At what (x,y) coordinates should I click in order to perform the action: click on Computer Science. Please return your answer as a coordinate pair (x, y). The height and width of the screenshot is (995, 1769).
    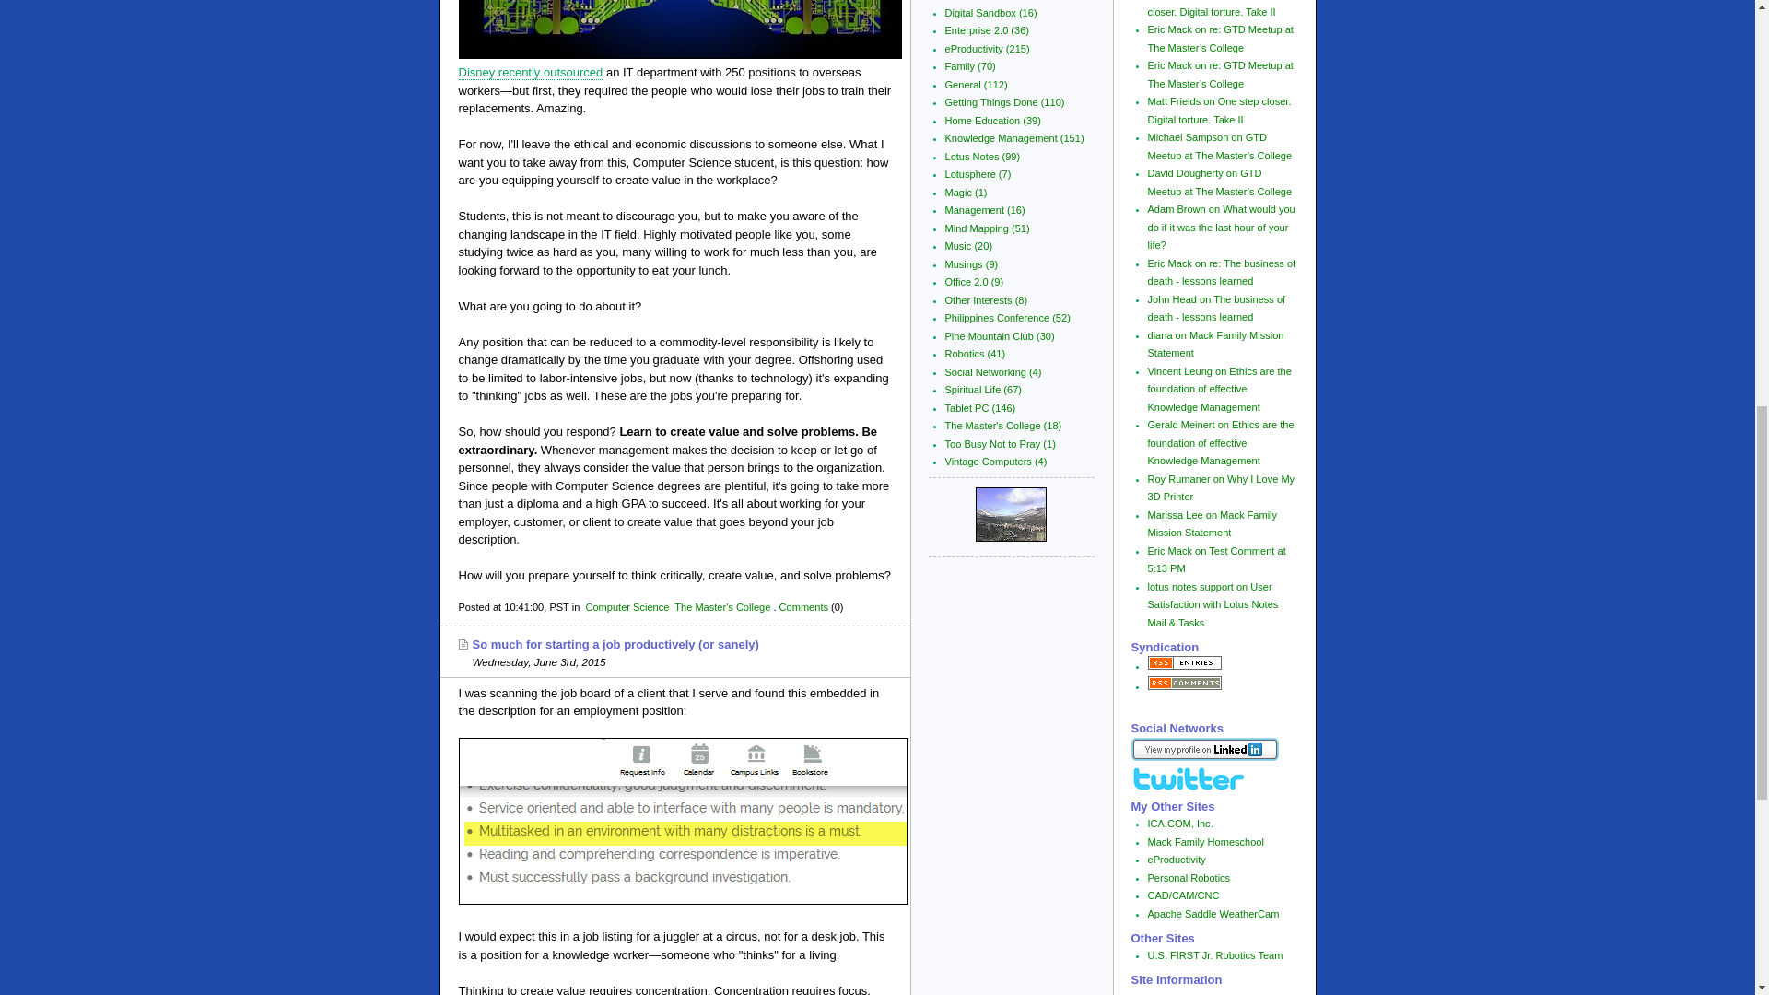
    Looking at the image, I should click on (627, 607).